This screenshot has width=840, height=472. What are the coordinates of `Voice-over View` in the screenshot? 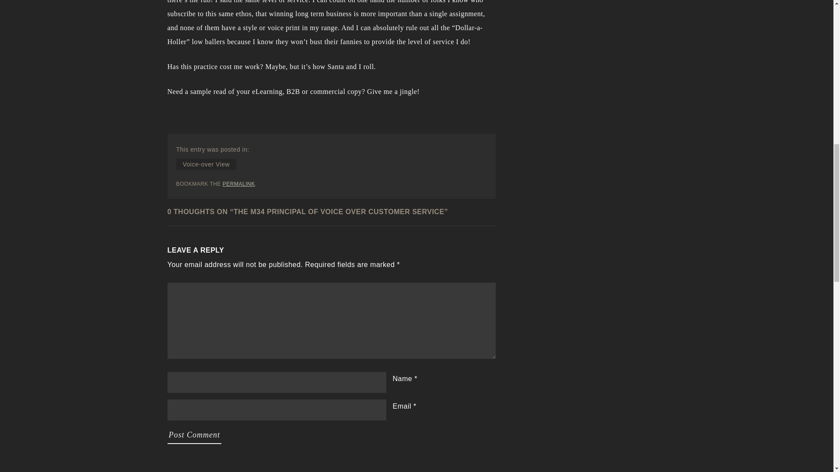 It's located at (206, 164).